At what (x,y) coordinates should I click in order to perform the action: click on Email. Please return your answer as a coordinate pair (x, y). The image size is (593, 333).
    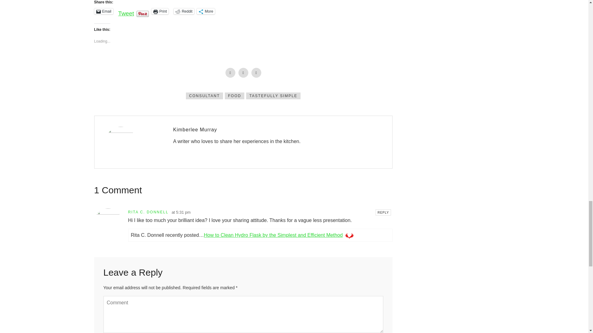
    Looking at the image, I should click on (103, 11).